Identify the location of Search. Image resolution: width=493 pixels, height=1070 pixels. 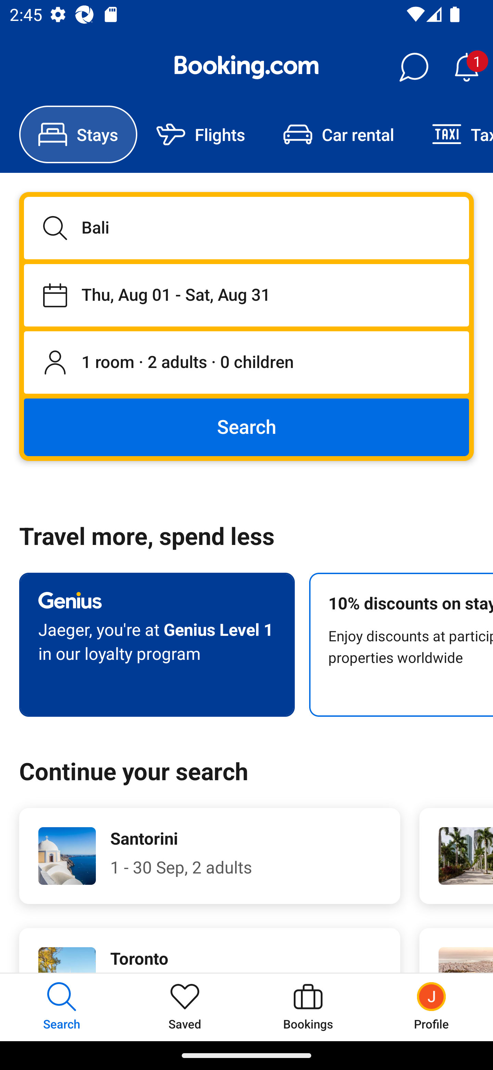
(246, 427).